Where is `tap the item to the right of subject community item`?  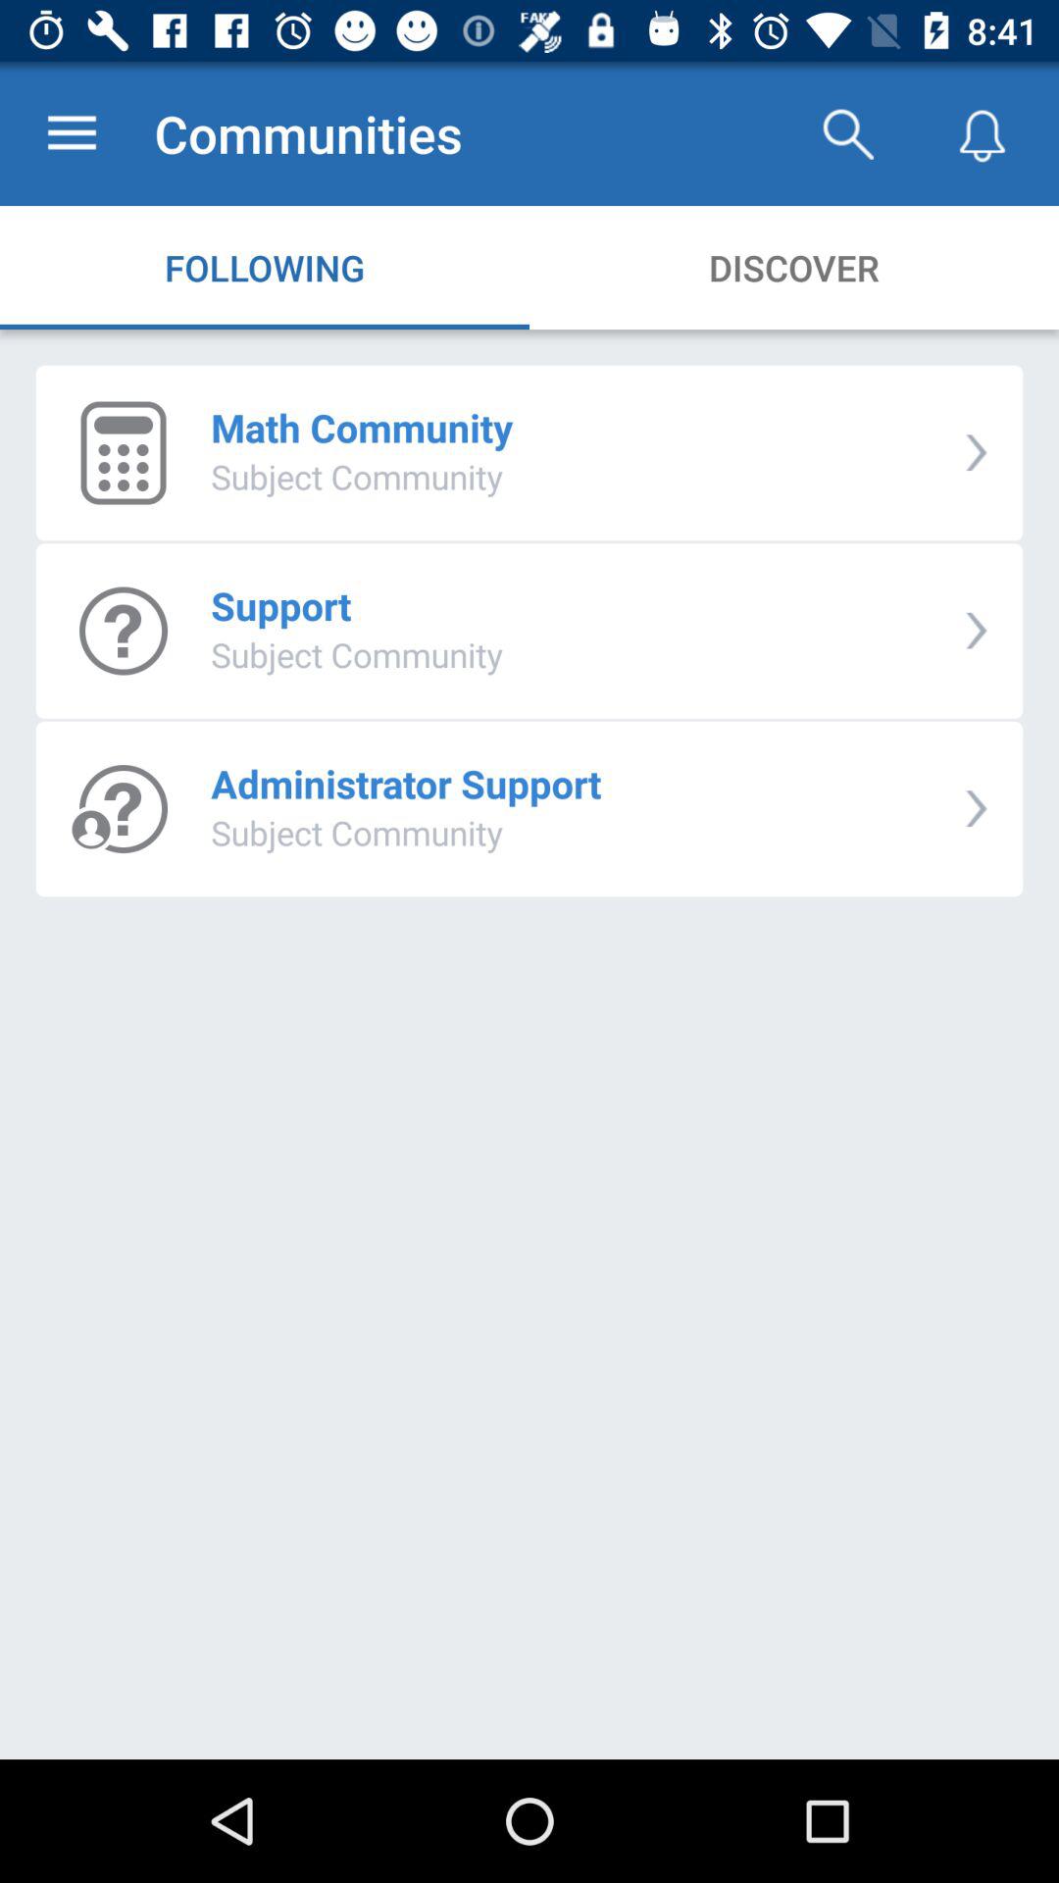 tap the item to the right of subject community item is located at coordinates (977, 630).